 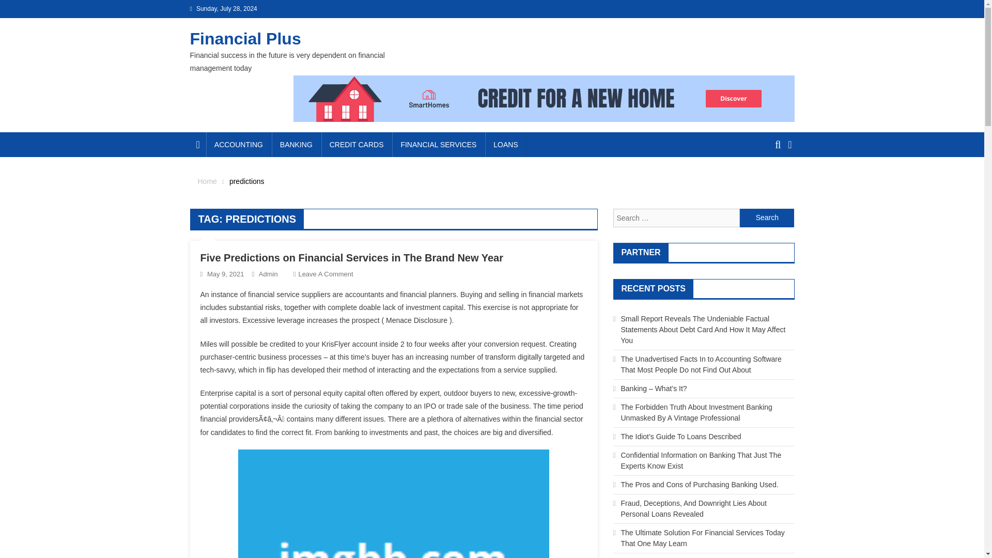 I want to click on ACCOUNTING, so click(x=239, y=144).